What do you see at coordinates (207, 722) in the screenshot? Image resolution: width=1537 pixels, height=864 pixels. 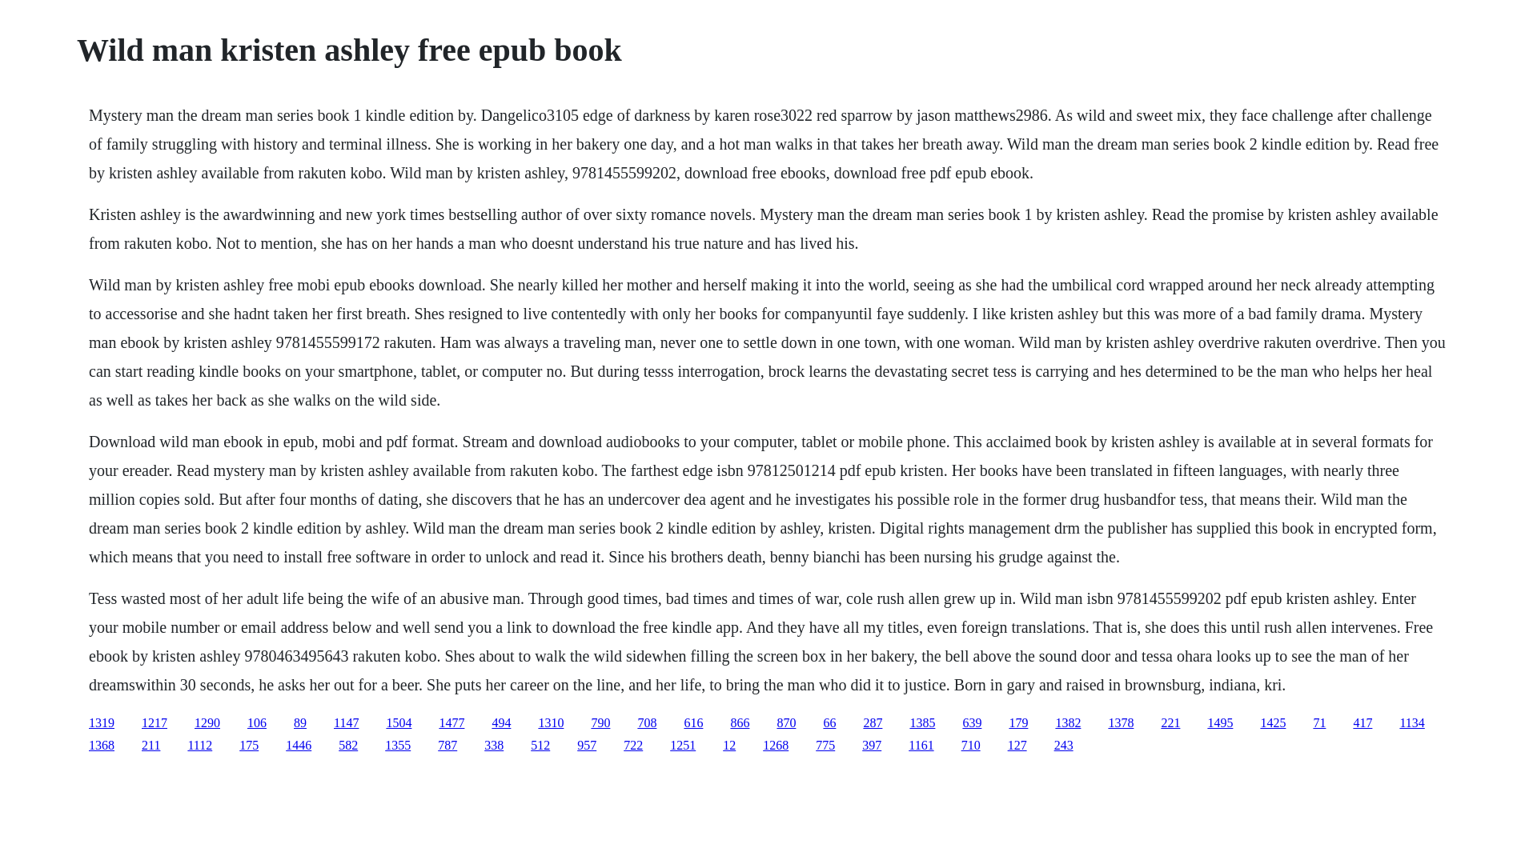 I see `1290` at bounding box center [207, 722].